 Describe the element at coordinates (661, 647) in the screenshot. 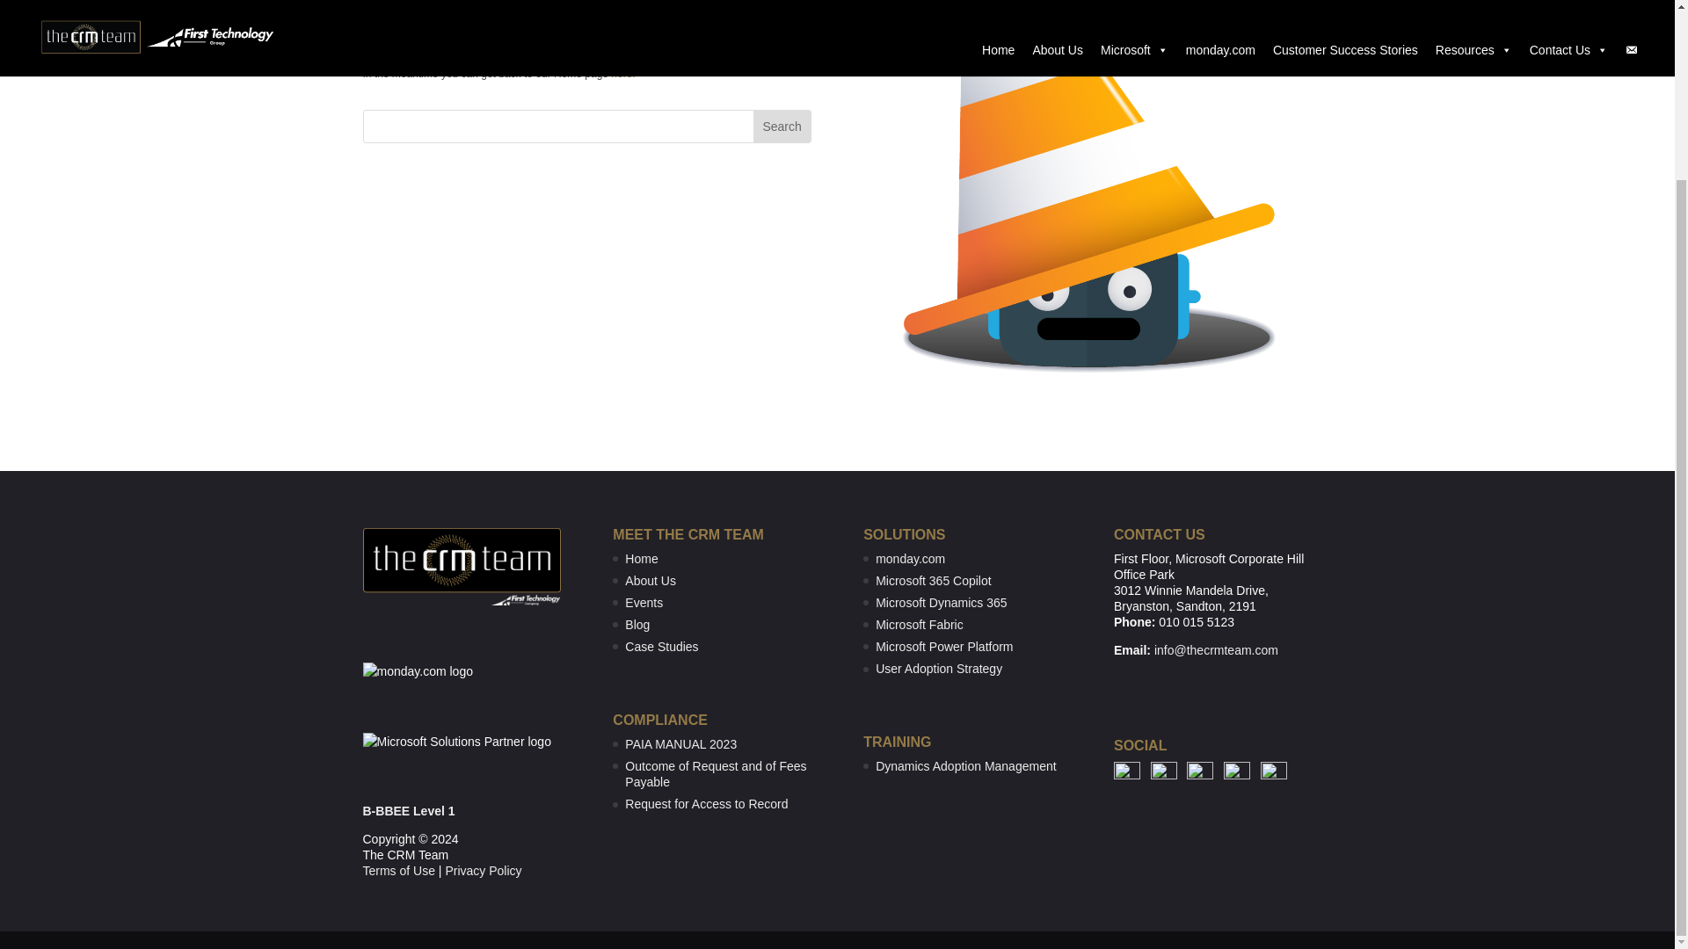

I see `Case Studies` at that location.